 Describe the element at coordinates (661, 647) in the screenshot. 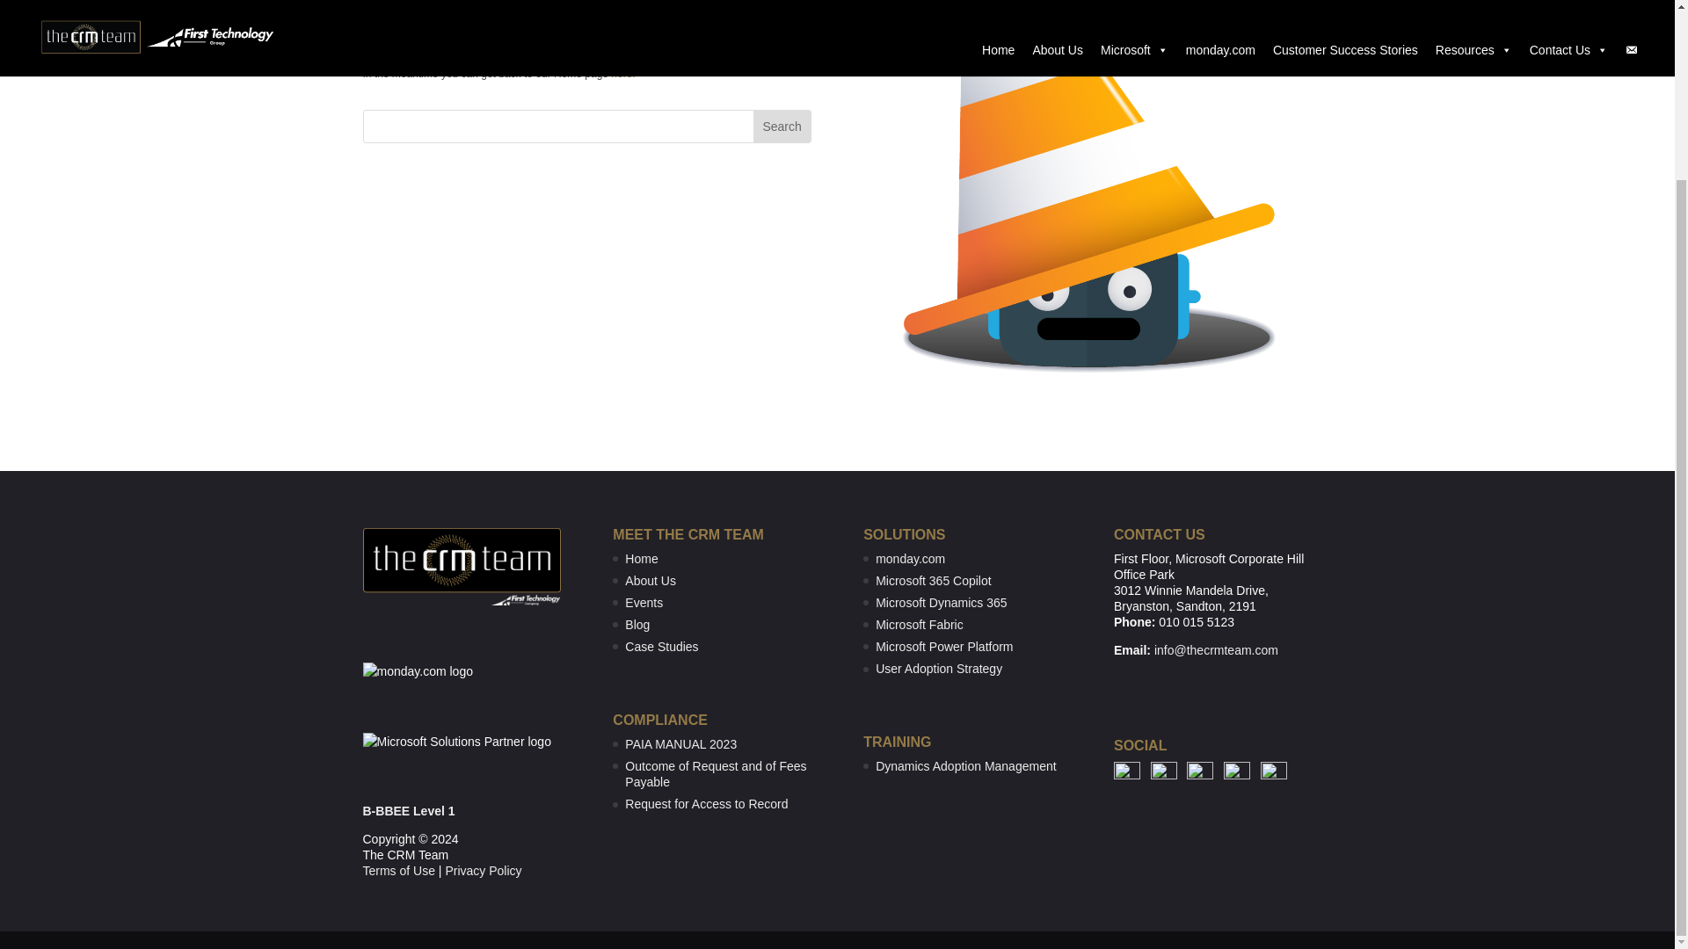

I see `Case Studies` at that location.